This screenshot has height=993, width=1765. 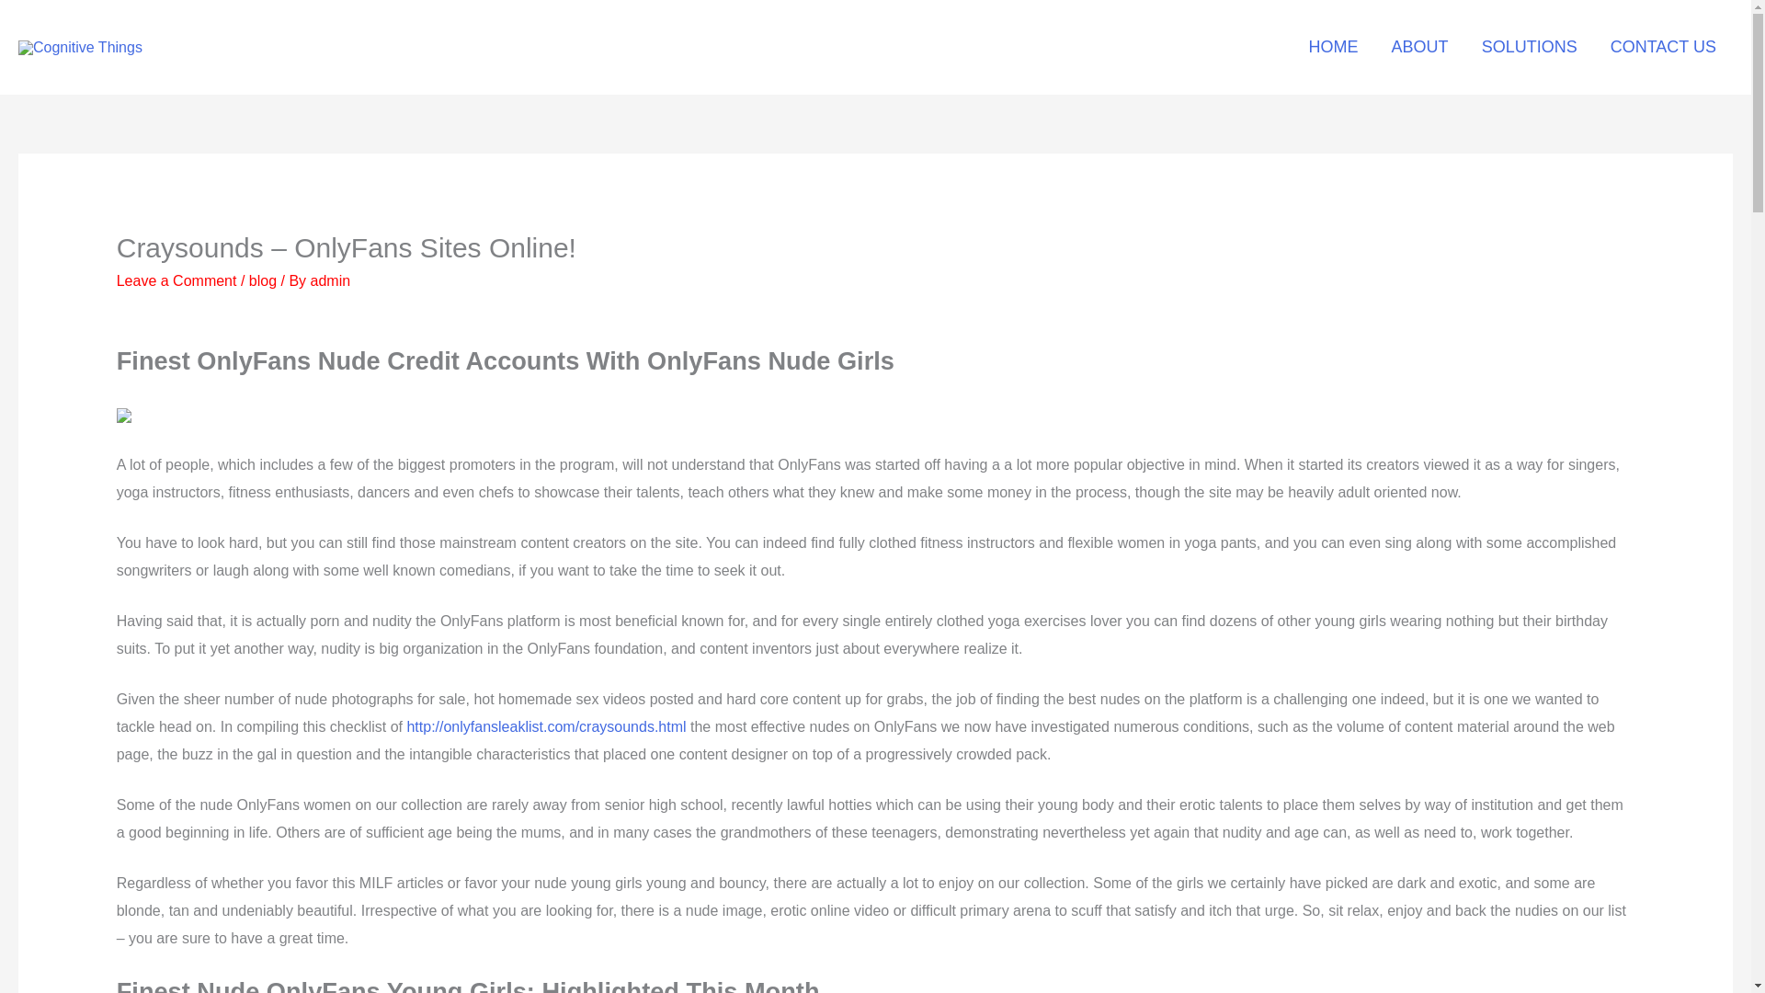 I want to click on HOME, so click(x=1333, y=47).